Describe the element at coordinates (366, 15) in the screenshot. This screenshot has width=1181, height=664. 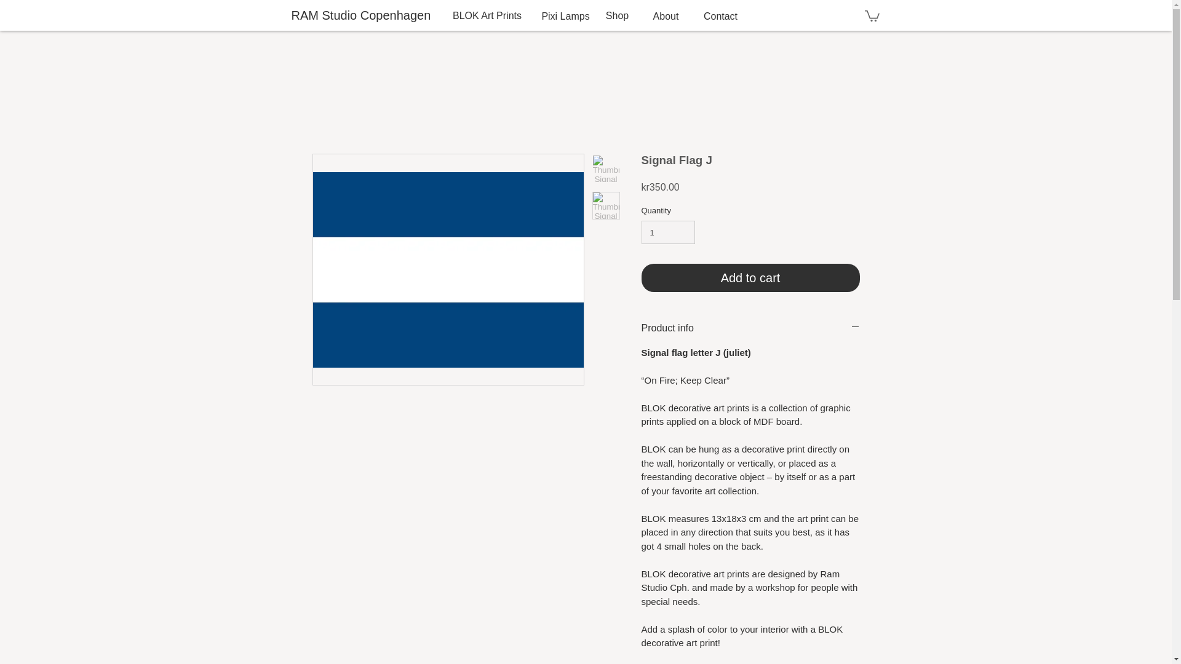
I see `RAM Studio Copenhagen` at that location.